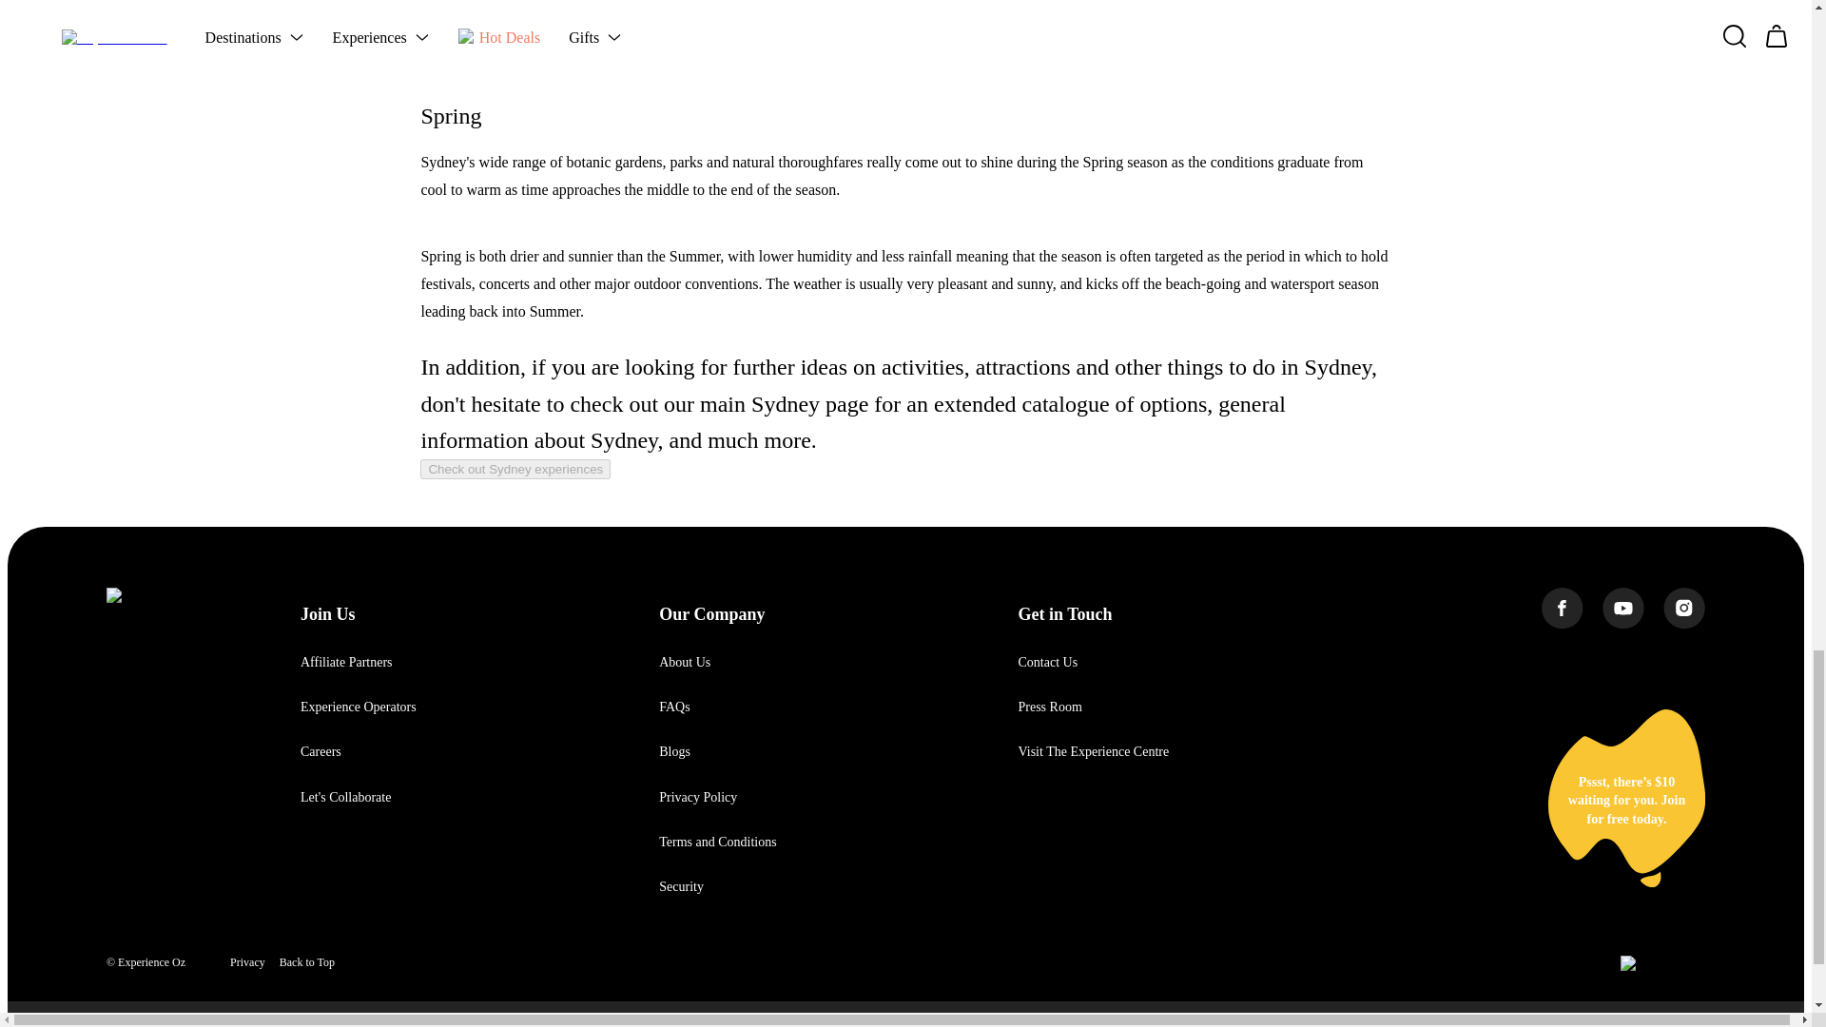 This screenshot has width=1826, height=1027. I want to click on Press Room, so click(1048, 706).